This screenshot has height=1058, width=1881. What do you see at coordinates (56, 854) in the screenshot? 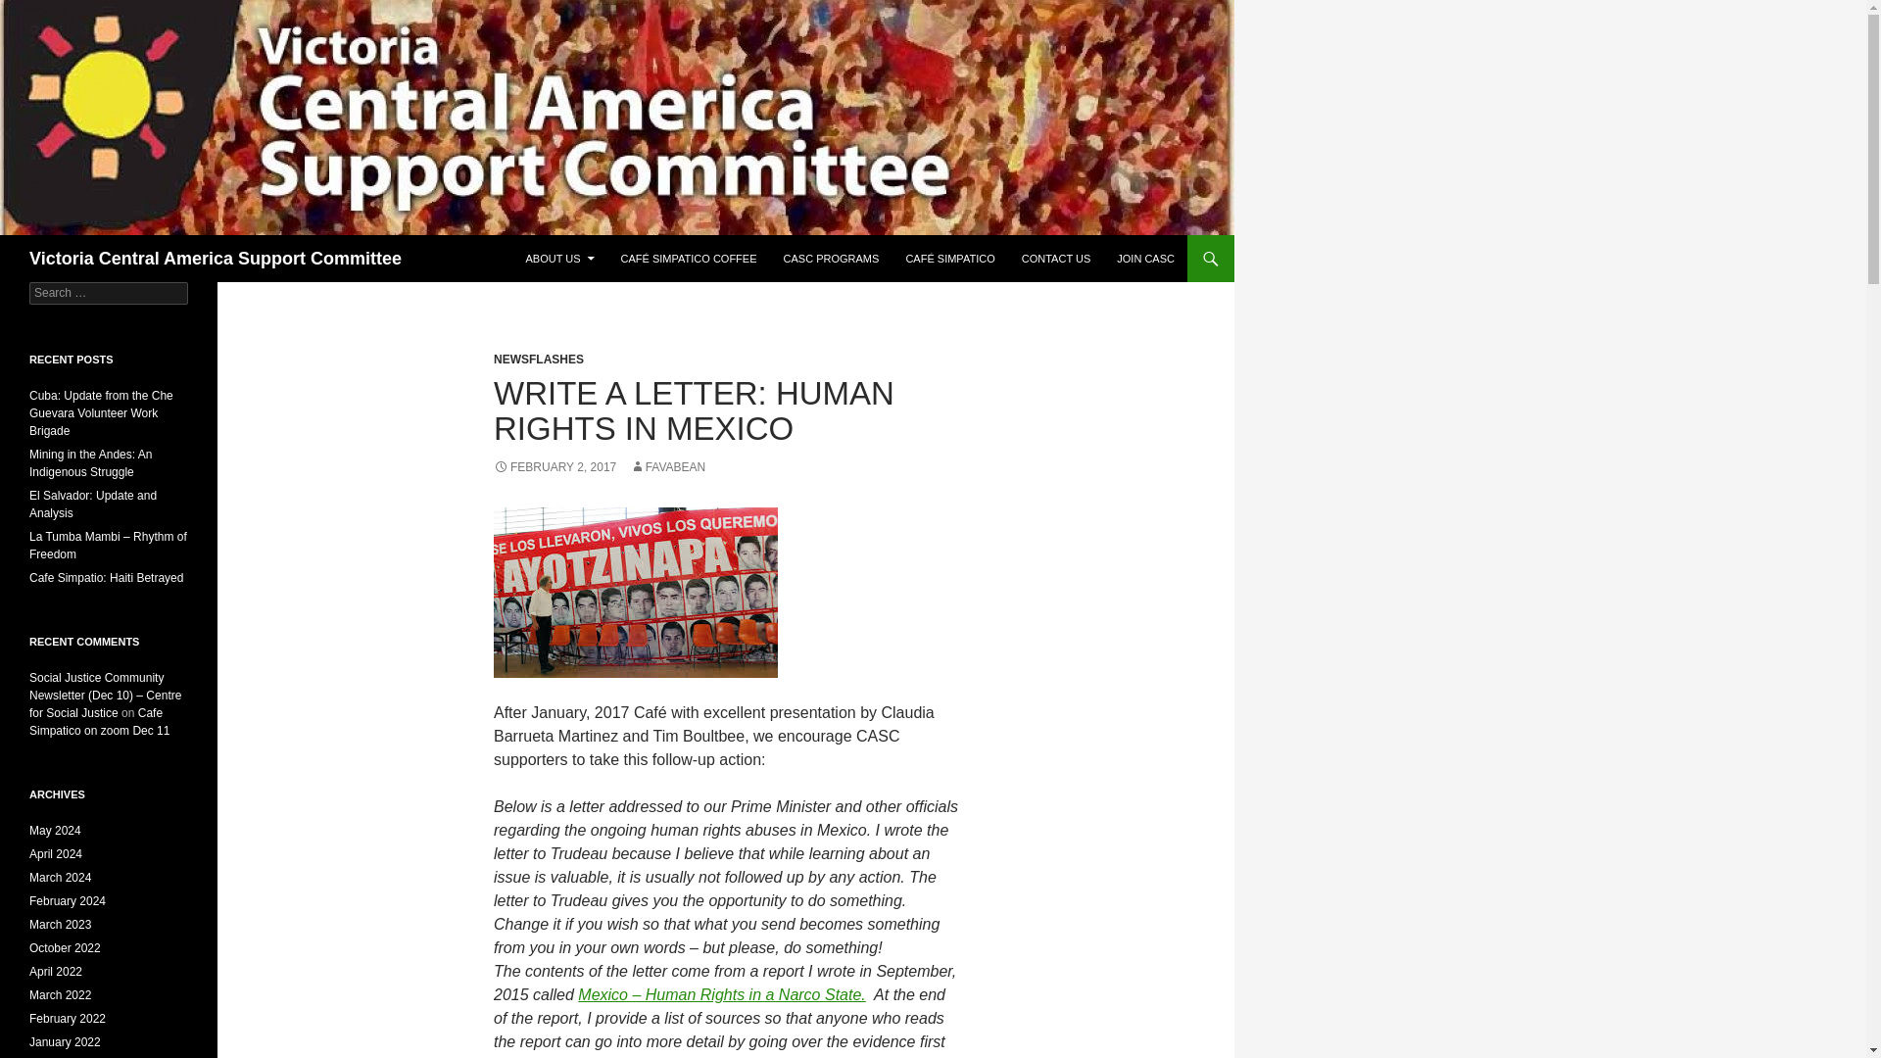
I see `April 2024` at bounding box center [56, 854].